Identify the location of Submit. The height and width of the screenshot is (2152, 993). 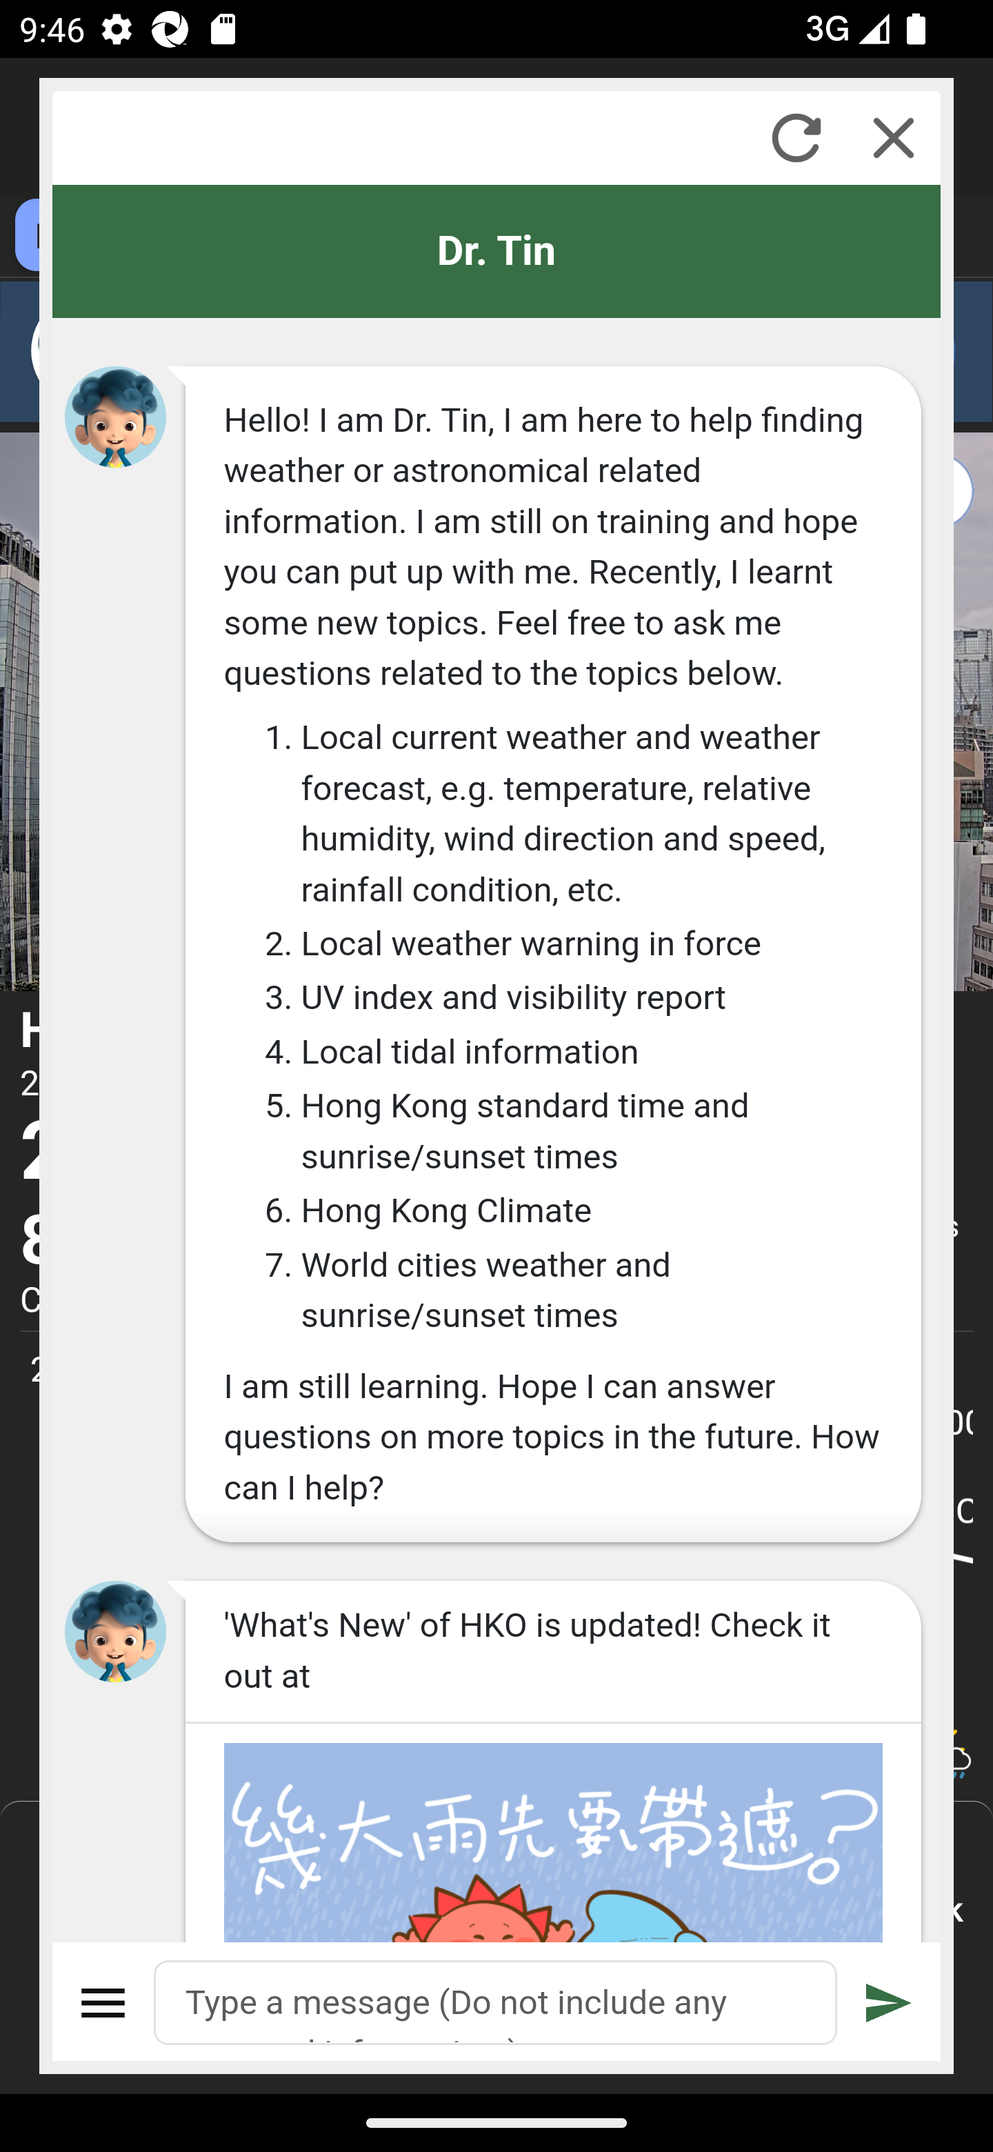
(889, 2002).